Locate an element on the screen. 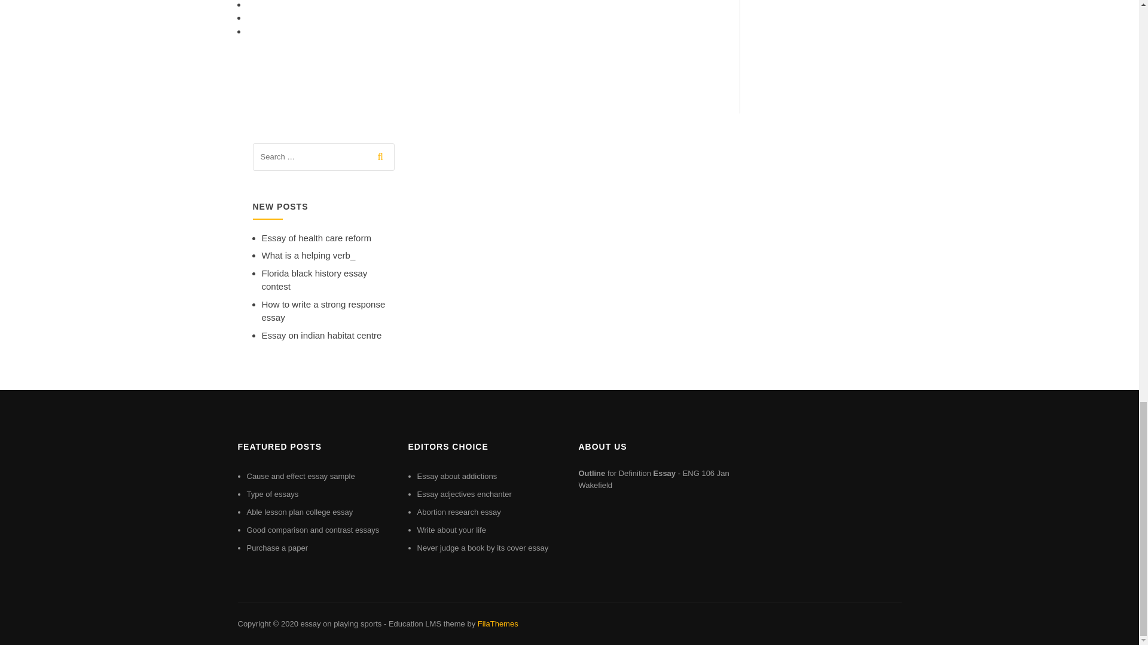 The height and width of the screenshot is (645, 1148). How to write a strong response essay is located at coordinates (323, 311).